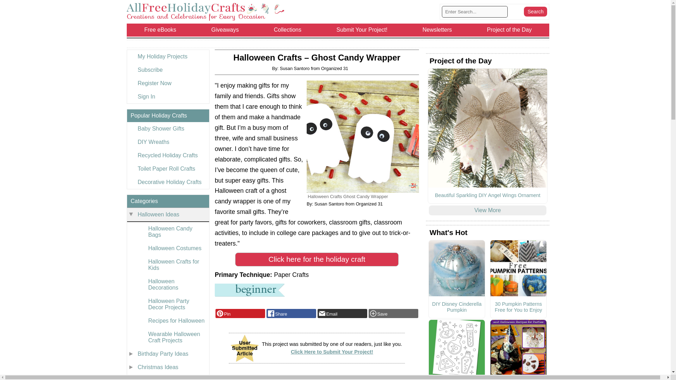 Image resolution: width=676 pixels, height=380 pixels. Describe the element at coordinates (363, 137) in the screenshot. I see `Halloween Crafts  Ghost Candy Wrapper` at that location.